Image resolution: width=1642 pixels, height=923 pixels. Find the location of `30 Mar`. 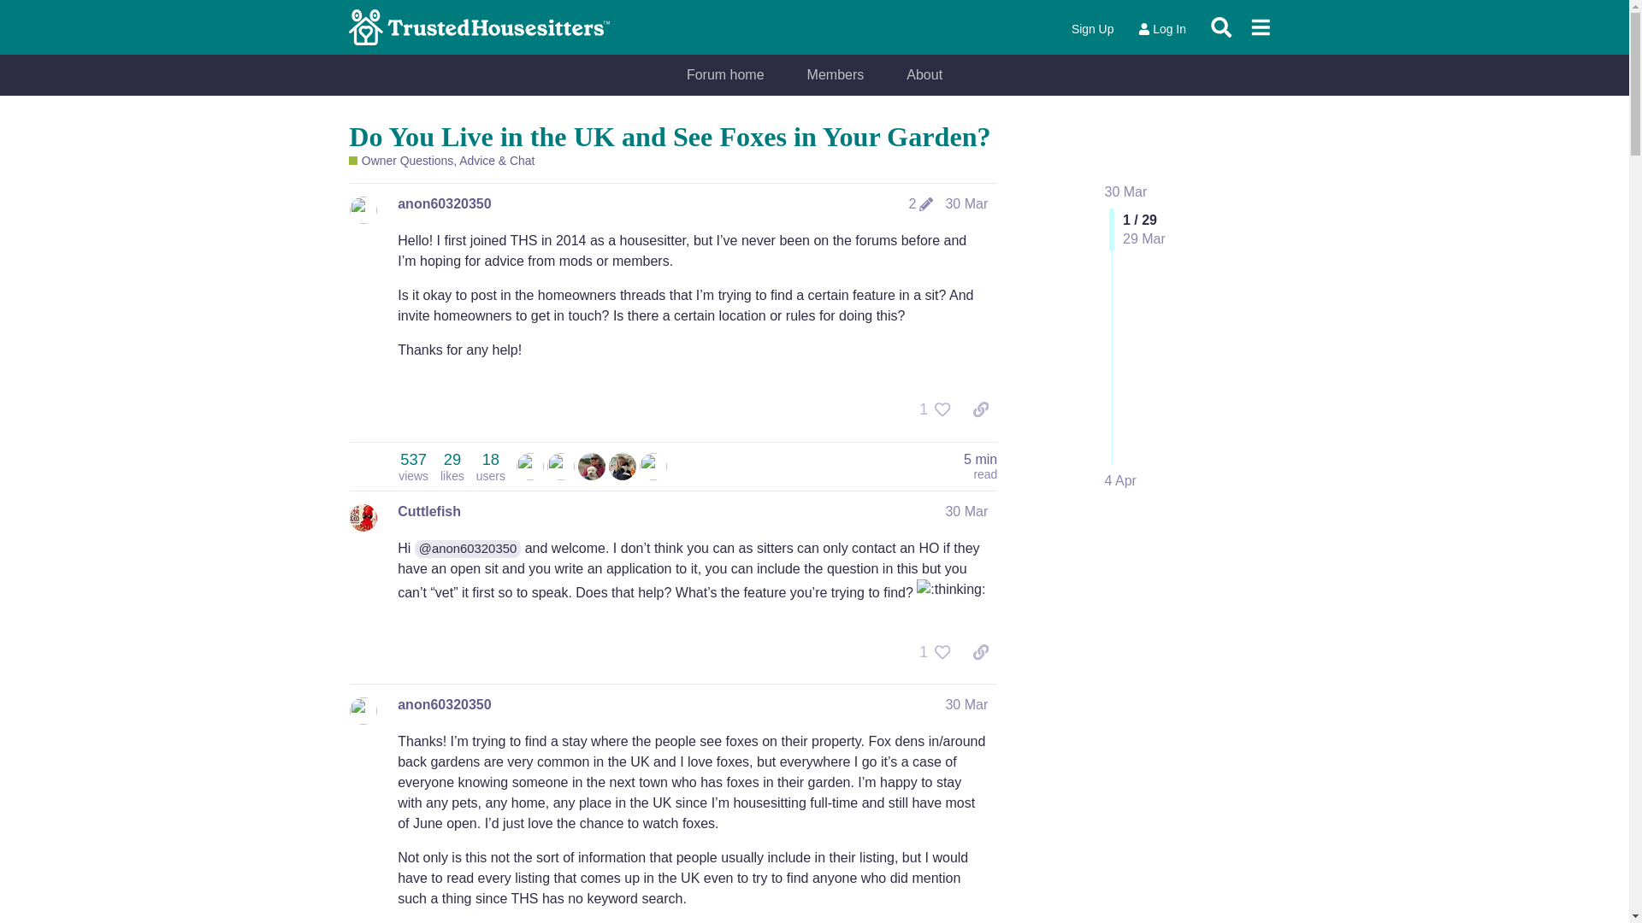

30 Mar is located at coordinates (966, 704).